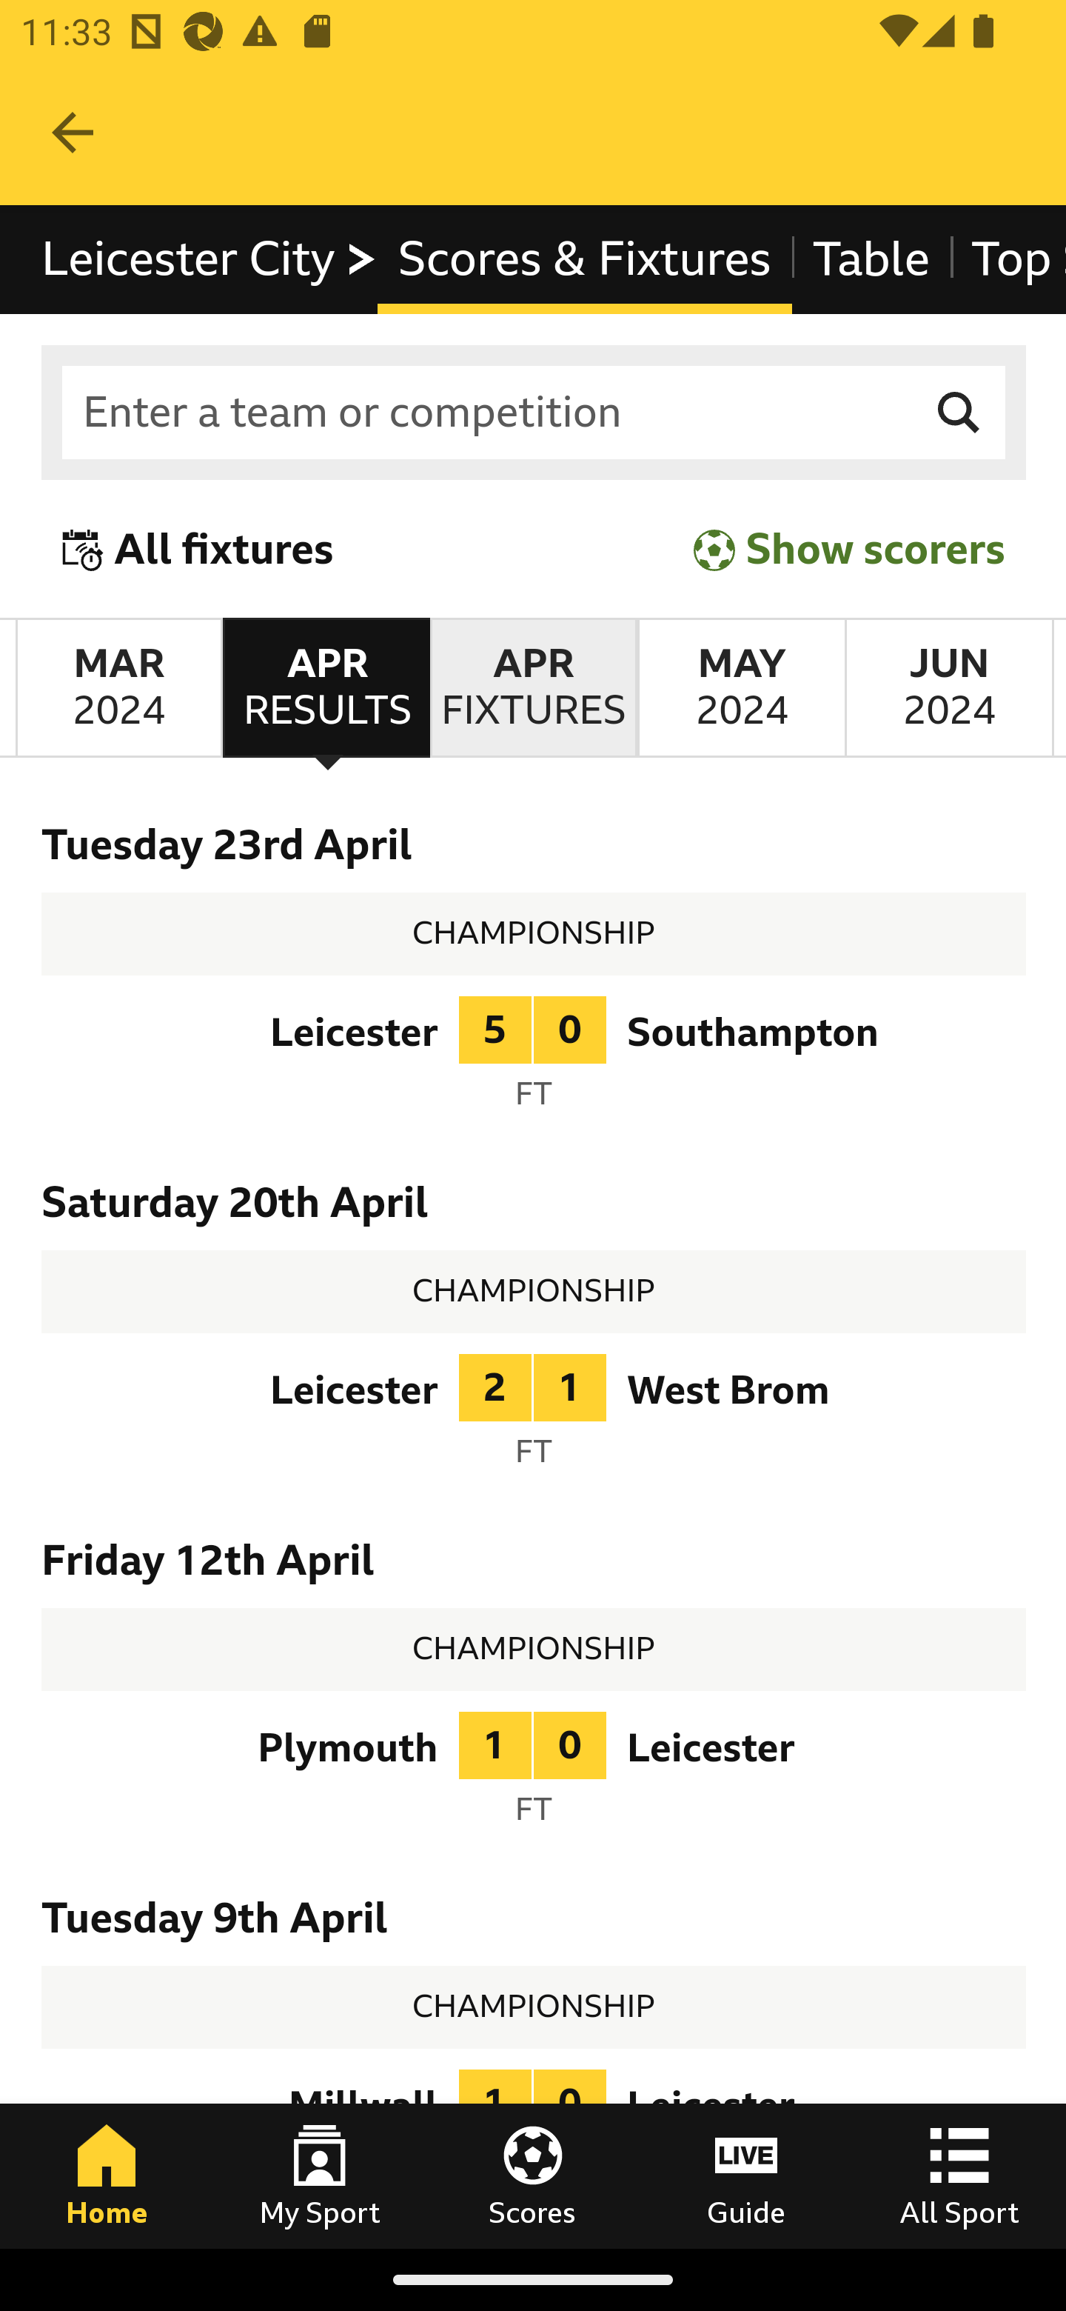 This screenshot has width=1066, height=2311. What do you see at coordinates (73, 133) in the screenshot?
I see `Navigate up` at bounding box center [73, 133].